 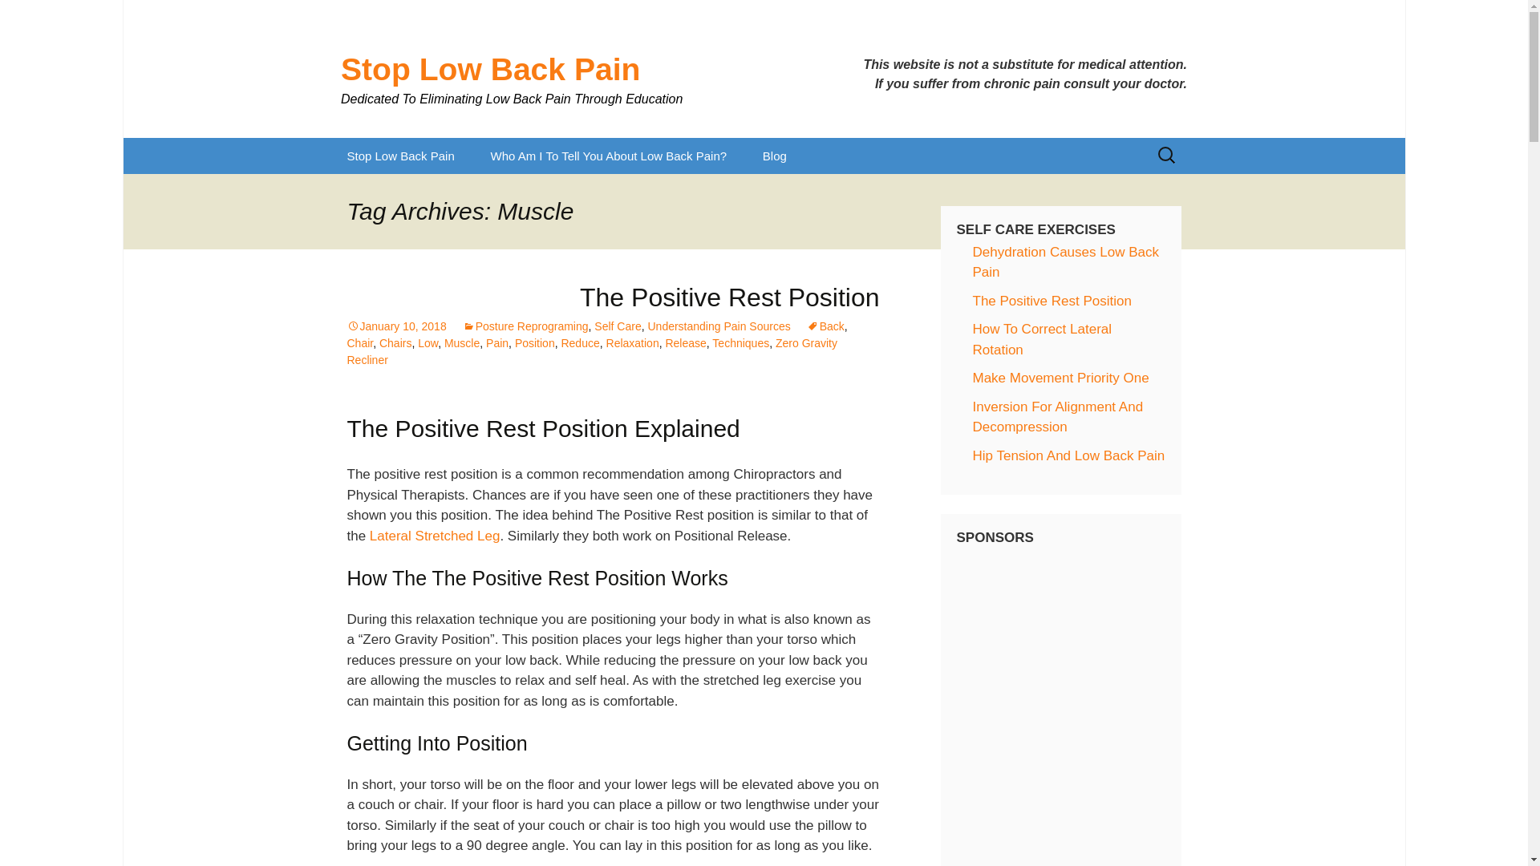 I want to click on The Positive Rest Position, so click(x=730, y=297).